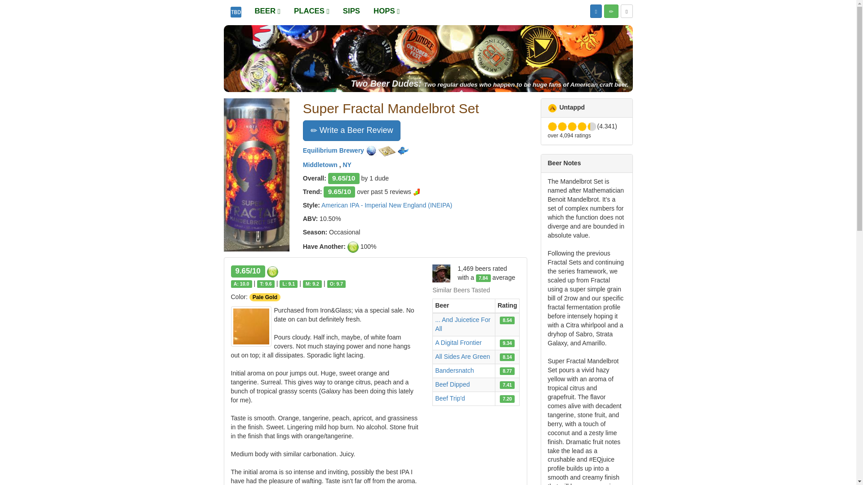 Image resolution: width=863 pixels, height=485 pixels. I want to click on SIPS, so click(351, 11).